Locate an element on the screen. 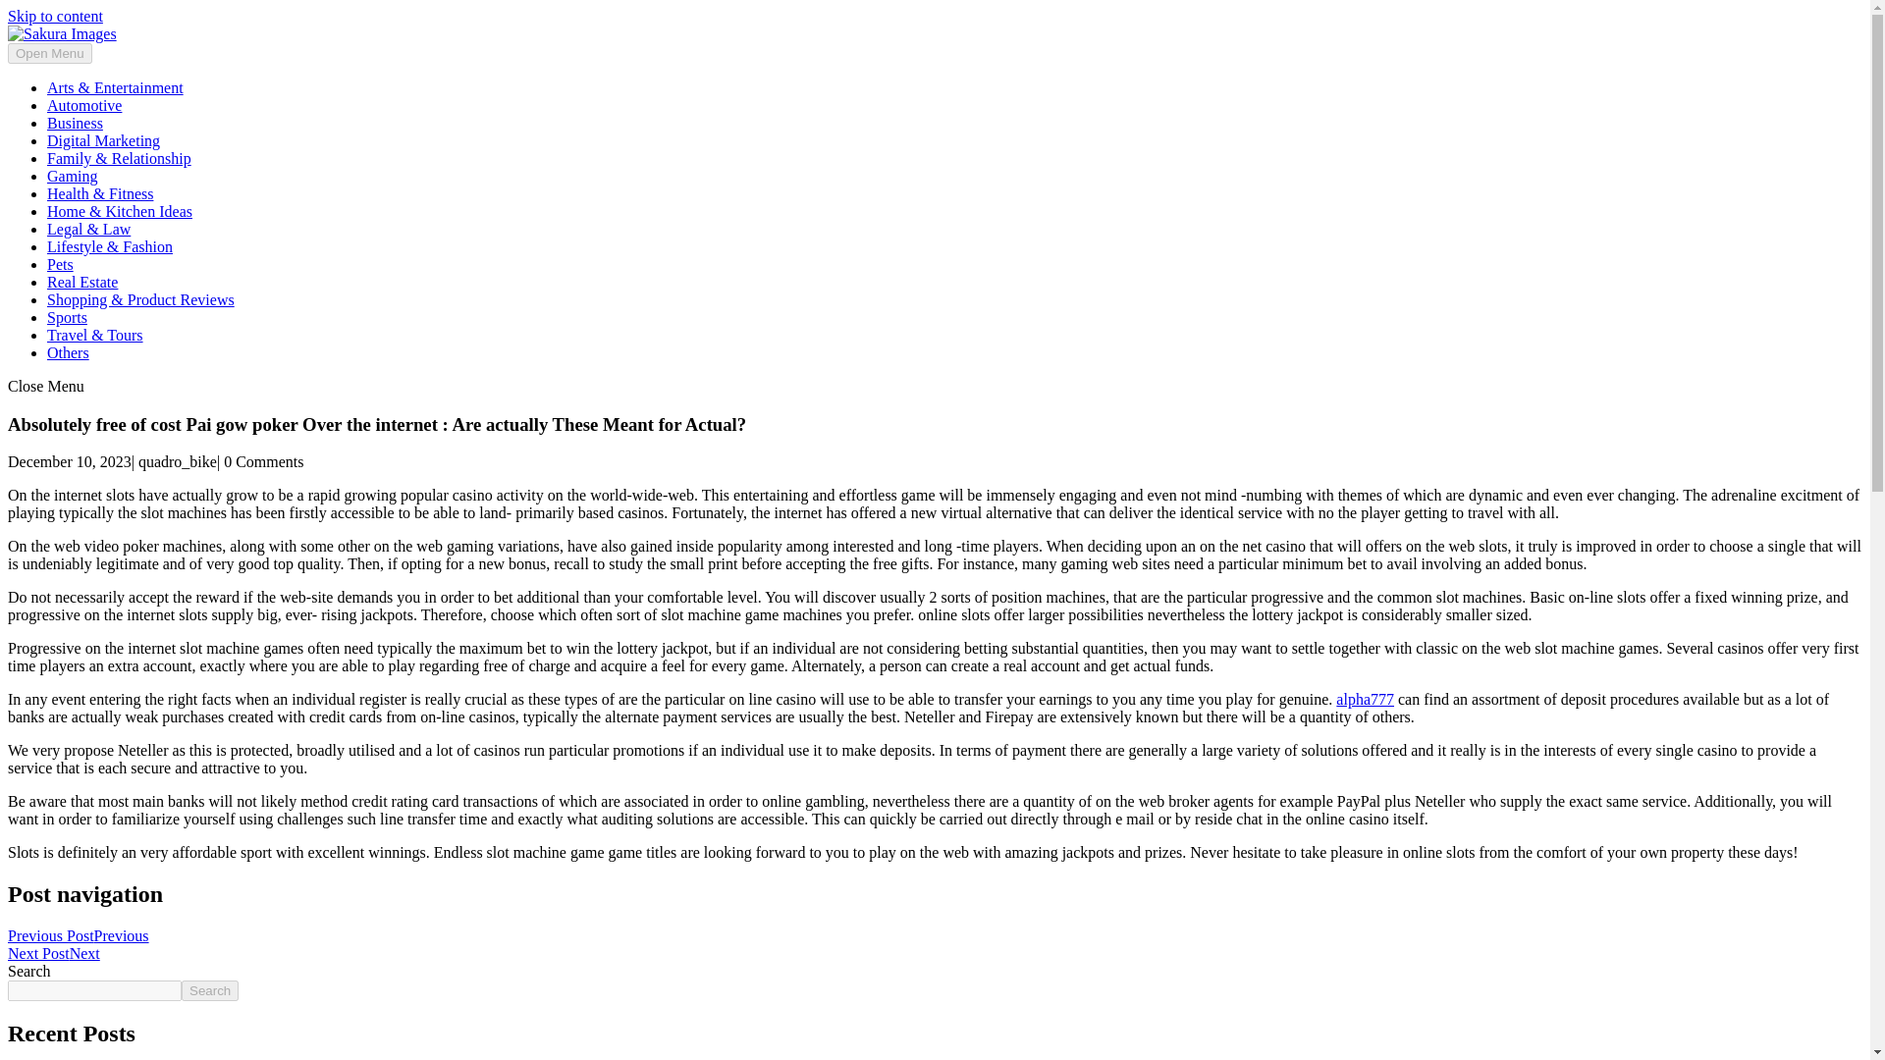 This screenshot has width=1885, height=1060. alpha777 is located at coordinates (1365, 699).